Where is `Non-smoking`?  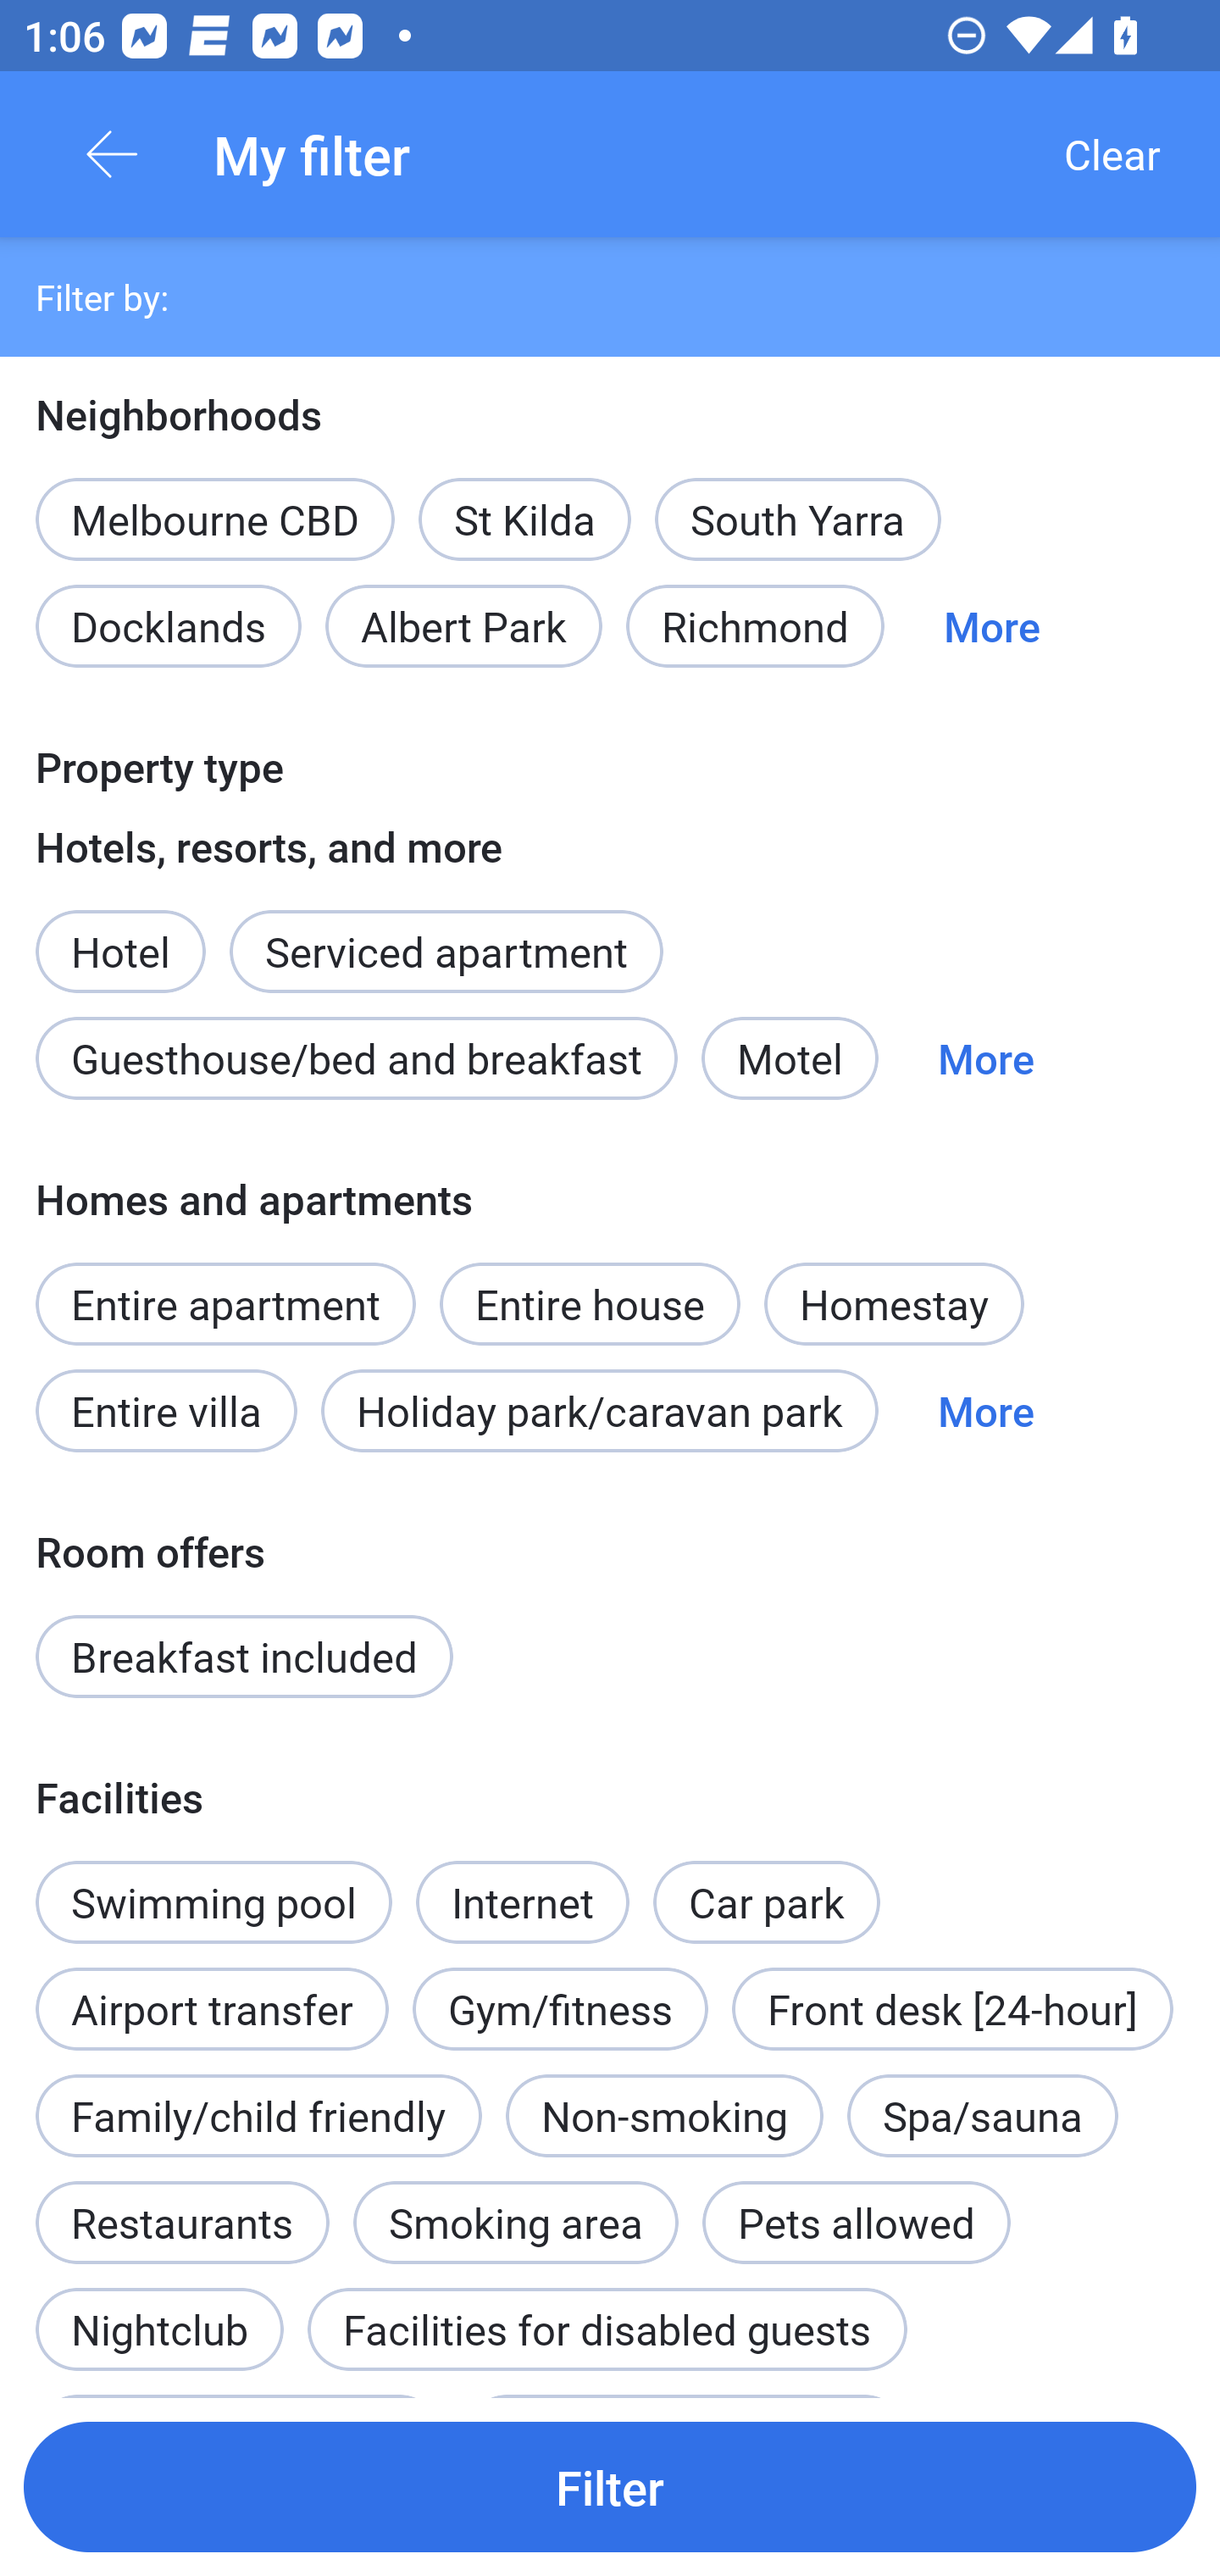 Non-smoking is located at coordinates (664, 2115).